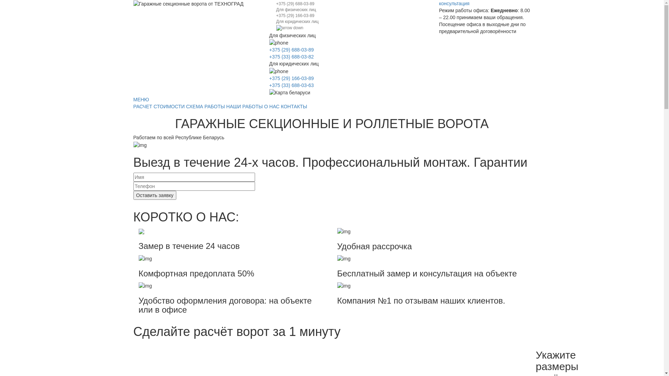 The height and width of the screenshot is (376, 669). I want to click on +375 (29) 688-03-89, so click(291, 50).